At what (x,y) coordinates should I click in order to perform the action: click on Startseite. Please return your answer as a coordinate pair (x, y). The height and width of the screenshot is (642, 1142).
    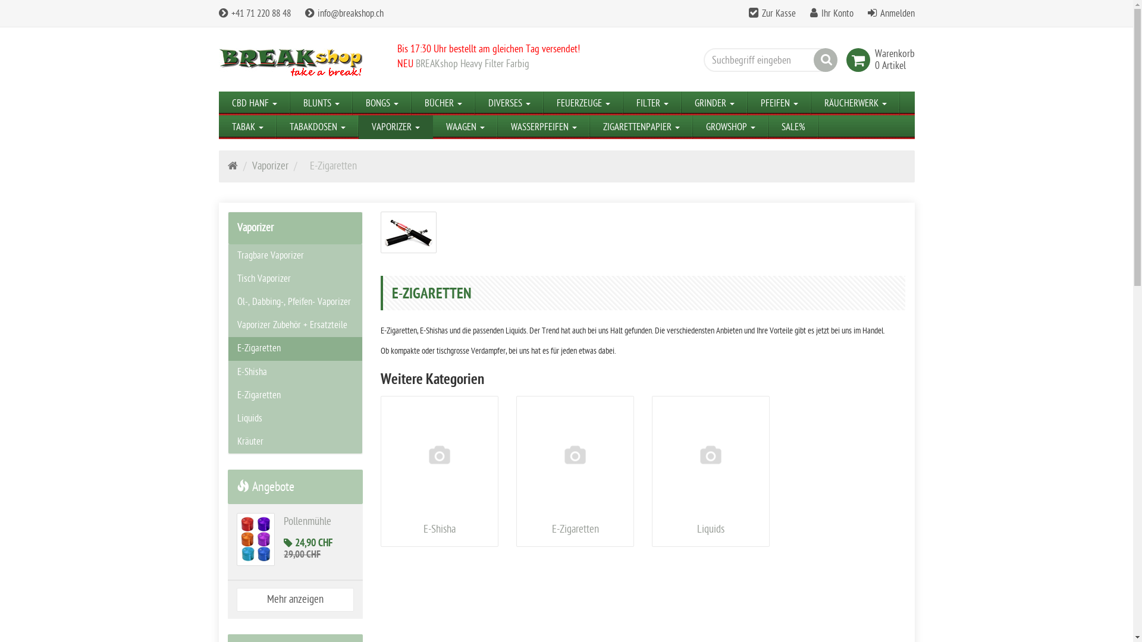
    Looking at the image, I should click on (232, 166).